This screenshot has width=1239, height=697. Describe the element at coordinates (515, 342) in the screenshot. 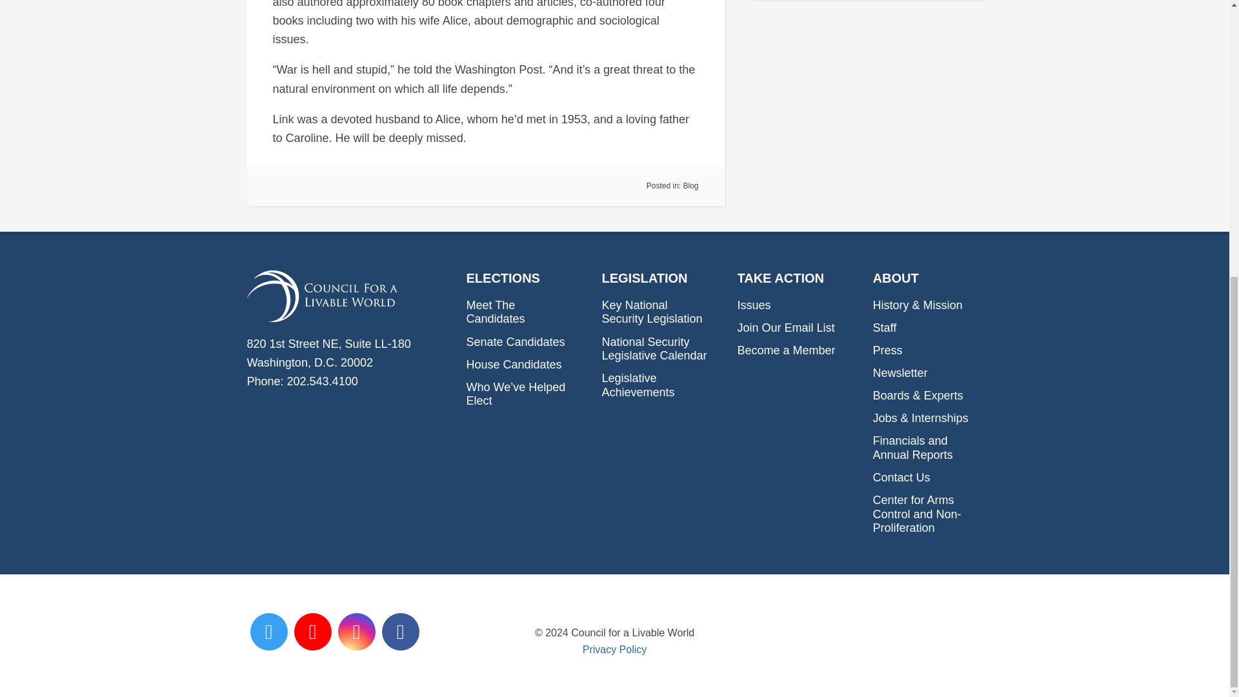

I see `Senate Candidates` at that location.